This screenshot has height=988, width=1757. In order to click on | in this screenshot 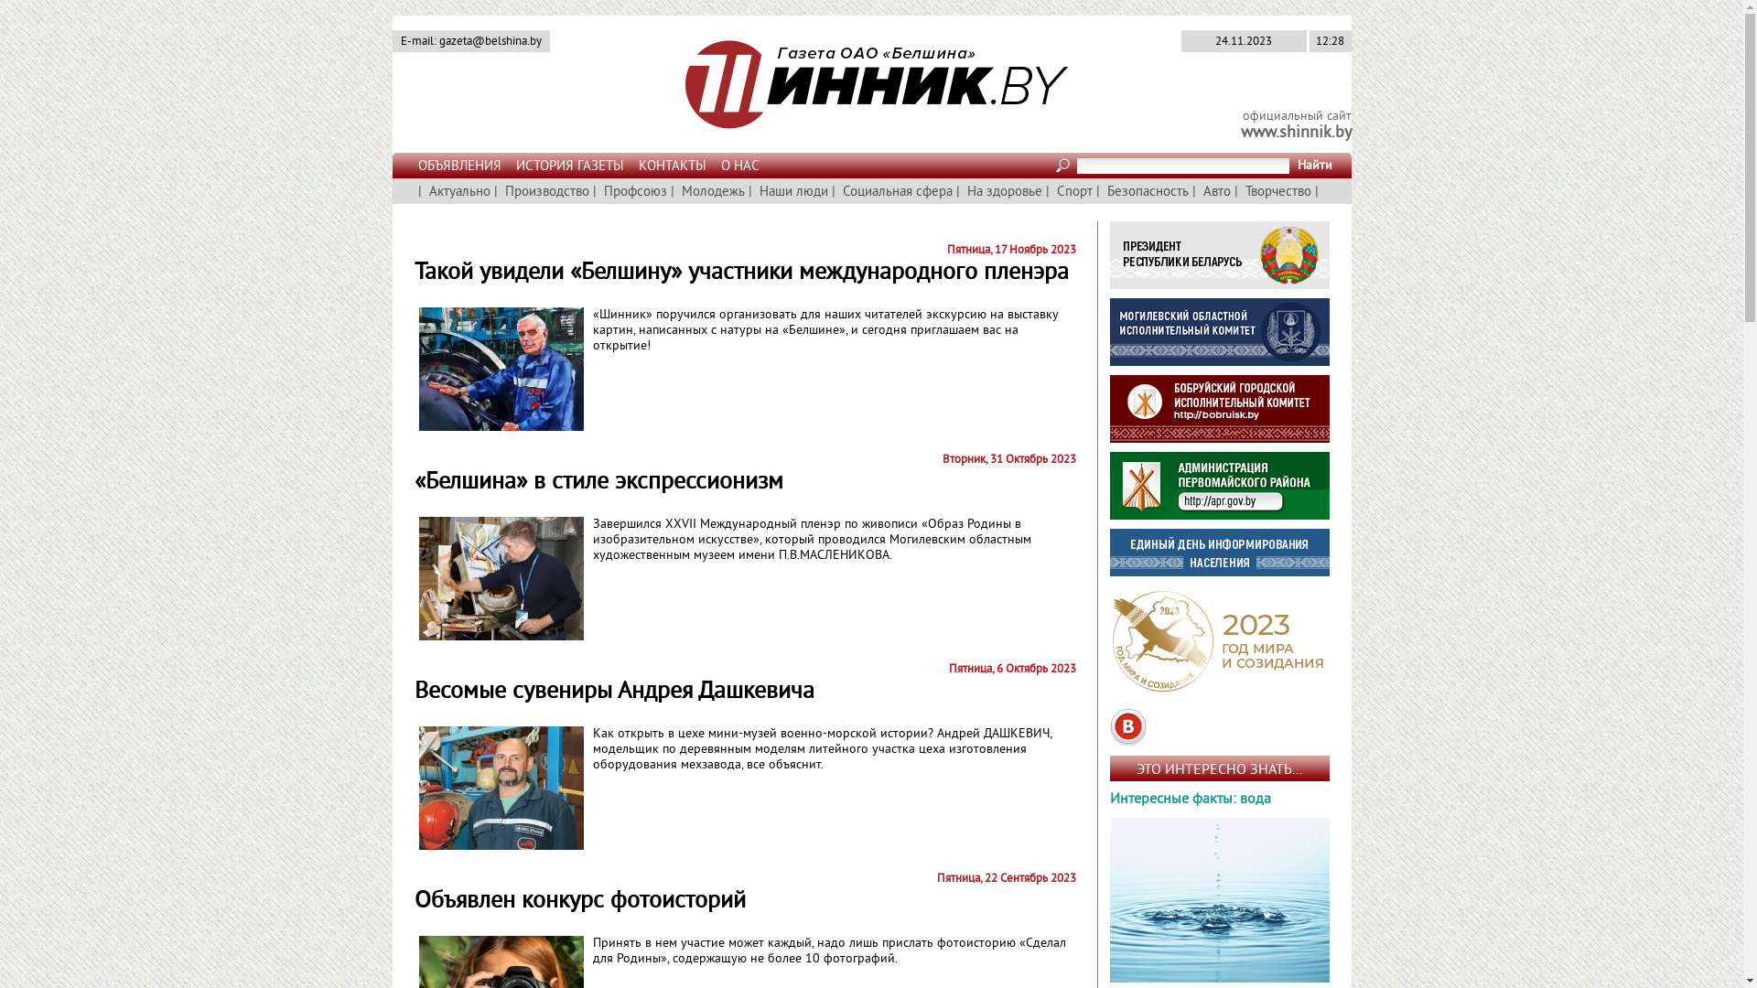, I will do `click(672, 192)`.